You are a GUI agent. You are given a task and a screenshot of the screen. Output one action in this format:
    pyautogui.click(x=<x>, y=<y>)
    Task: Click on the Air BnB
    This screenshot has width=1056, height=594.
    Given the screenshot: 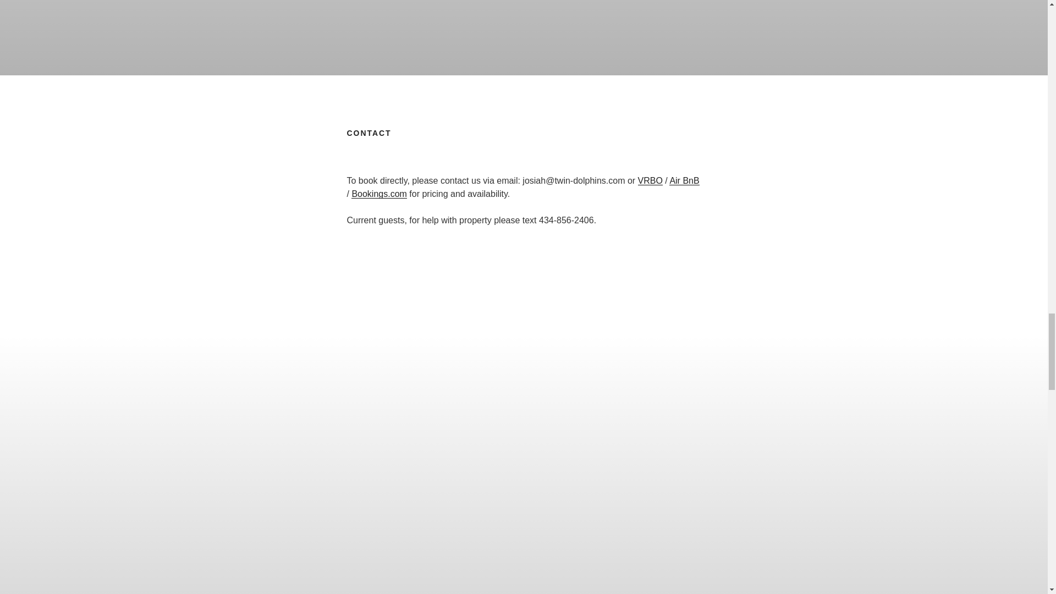 What is the action you would take?
    pyautogui.click(x=684, y=180)
    